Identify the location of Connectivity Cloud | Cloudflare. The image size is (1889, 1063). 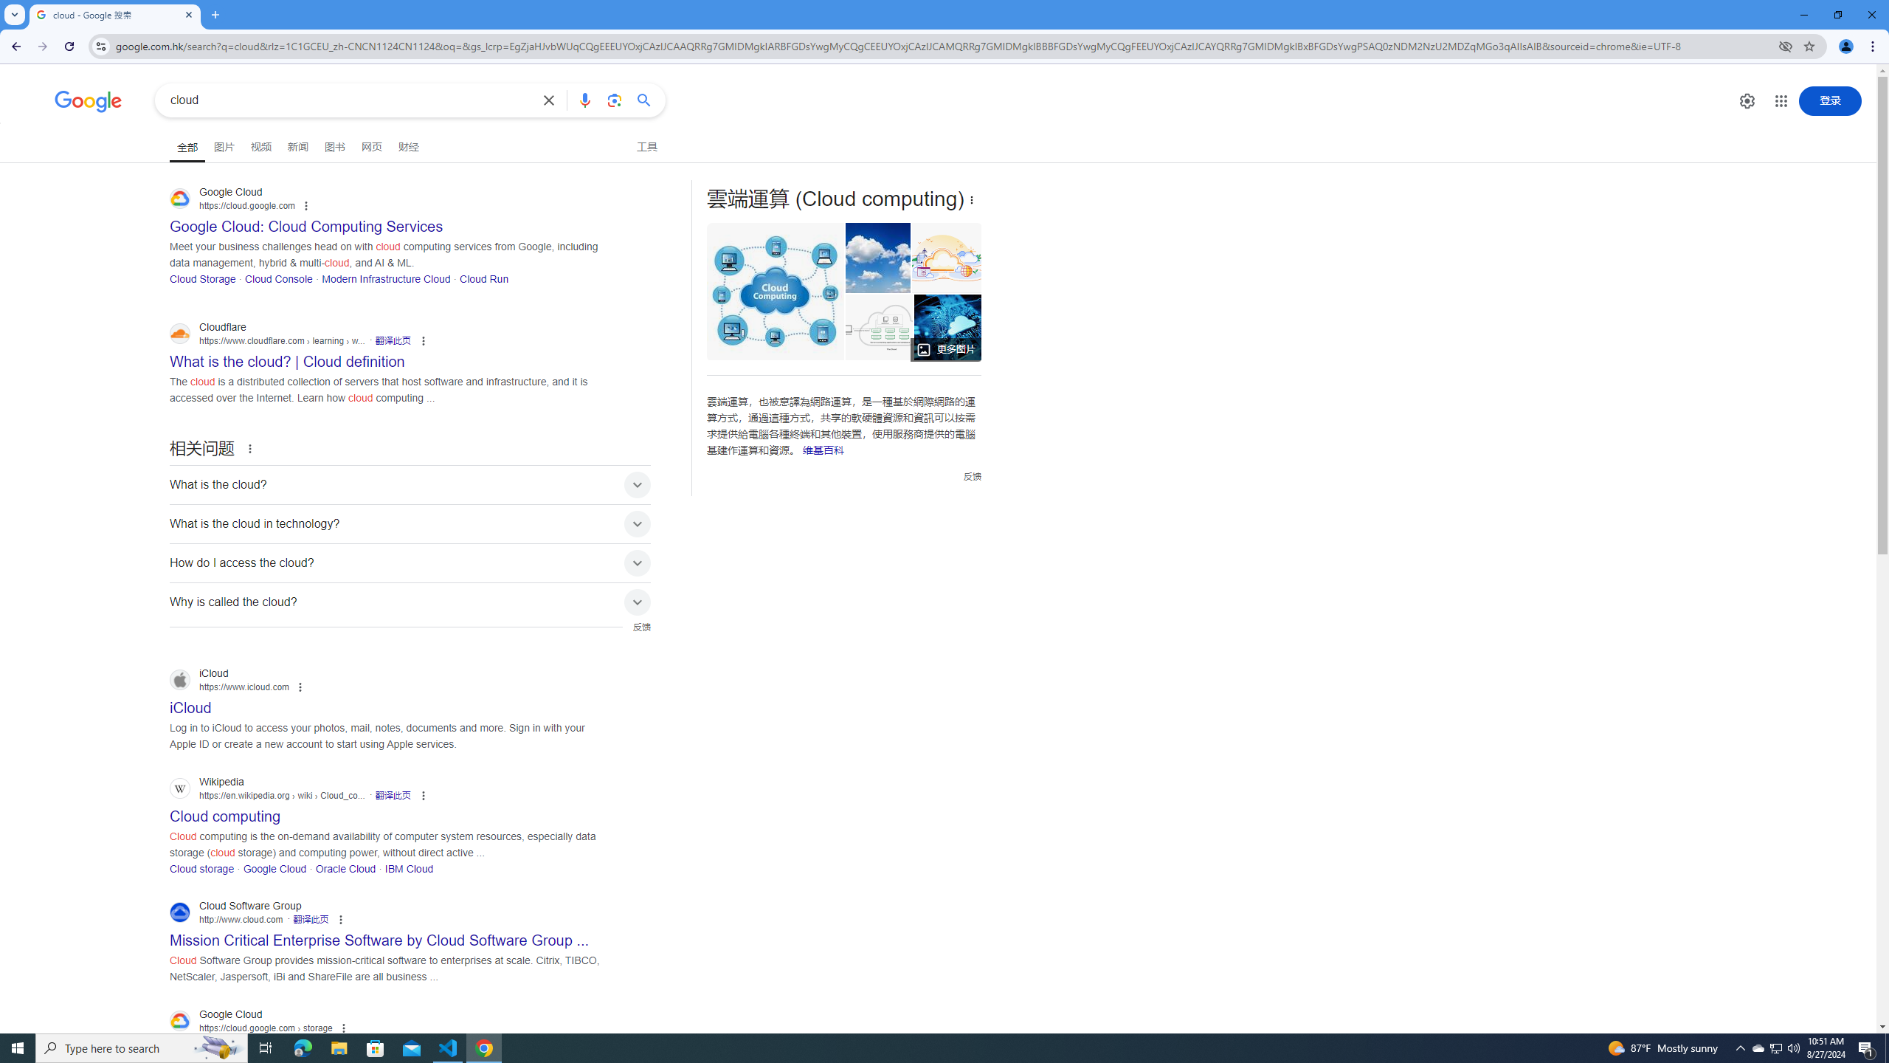
(947, 258).